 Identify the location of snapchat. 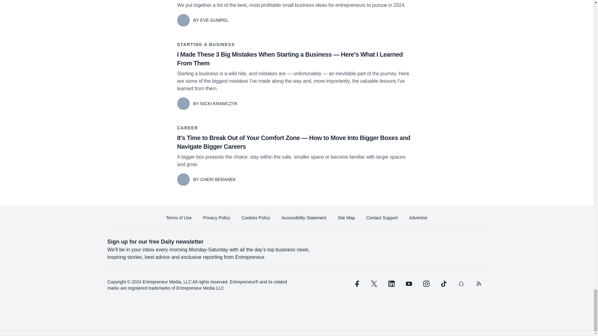
(461, 284).